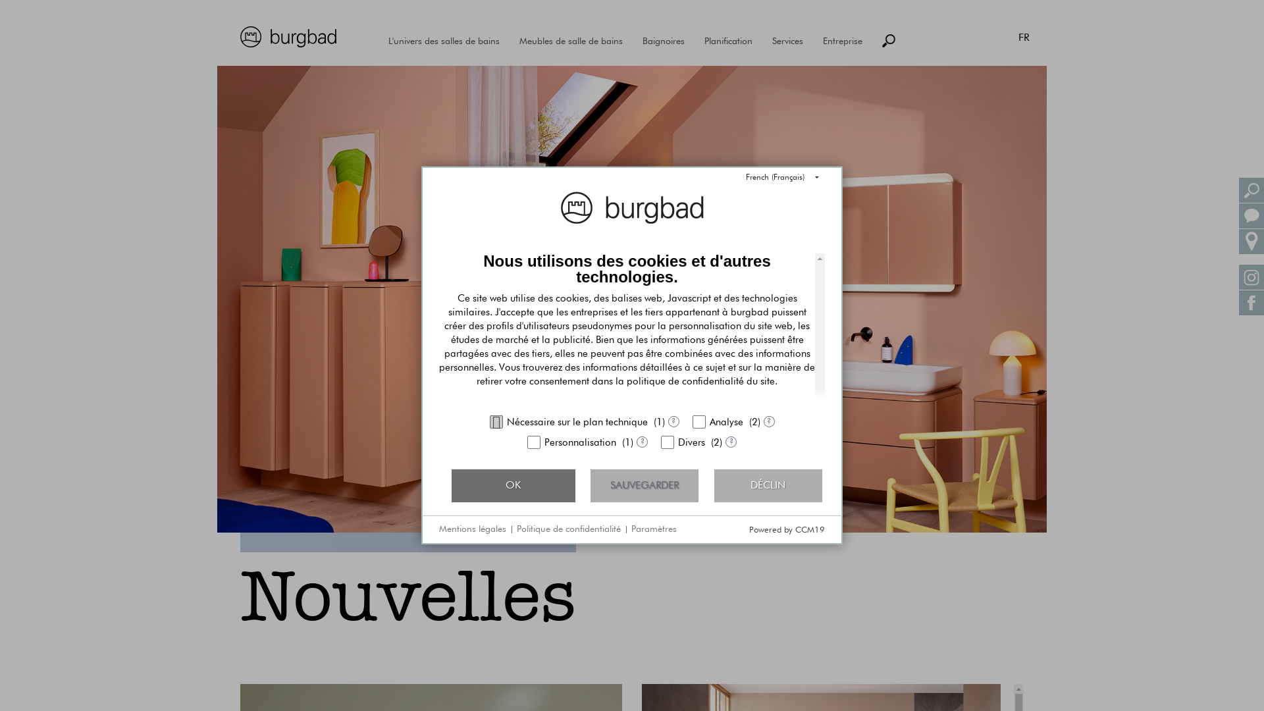 Image resolution: width=1264 pixels, height=711 pixels. I want to click on ?, so click(673, 421).